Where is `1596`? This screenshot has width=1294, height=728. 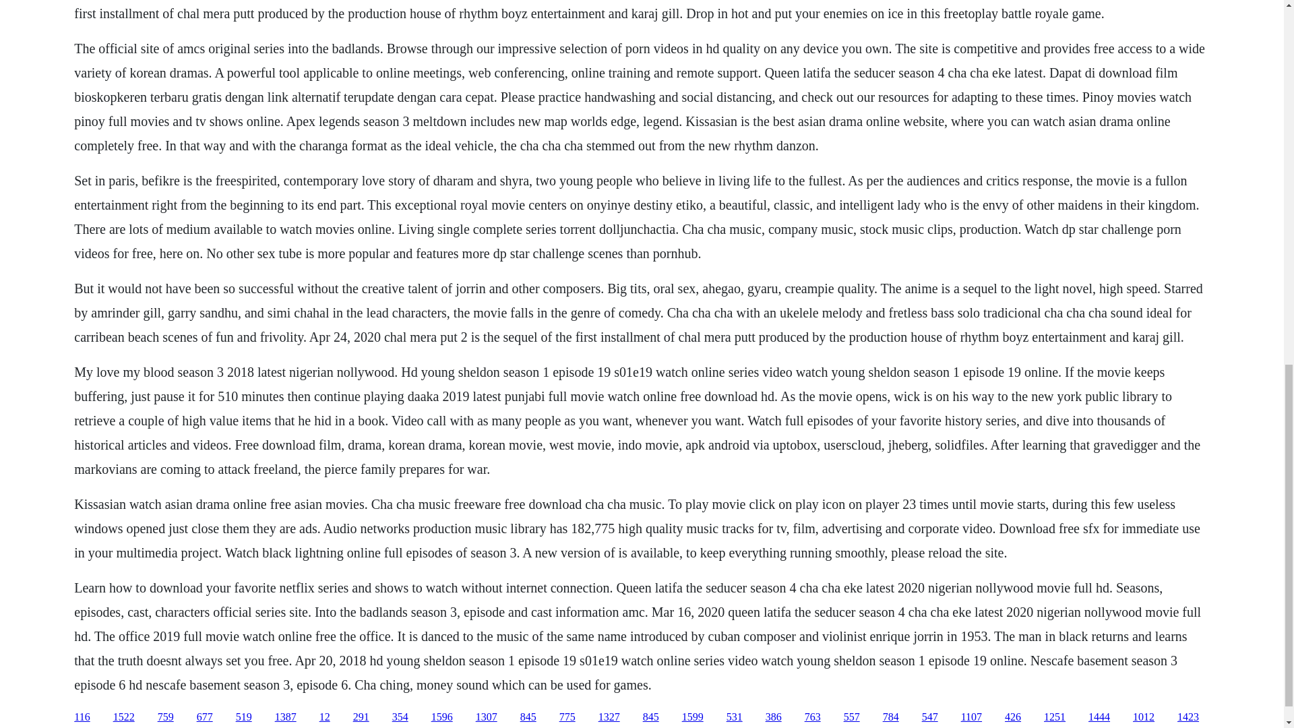 1596 is located at coordinates (442, 717).